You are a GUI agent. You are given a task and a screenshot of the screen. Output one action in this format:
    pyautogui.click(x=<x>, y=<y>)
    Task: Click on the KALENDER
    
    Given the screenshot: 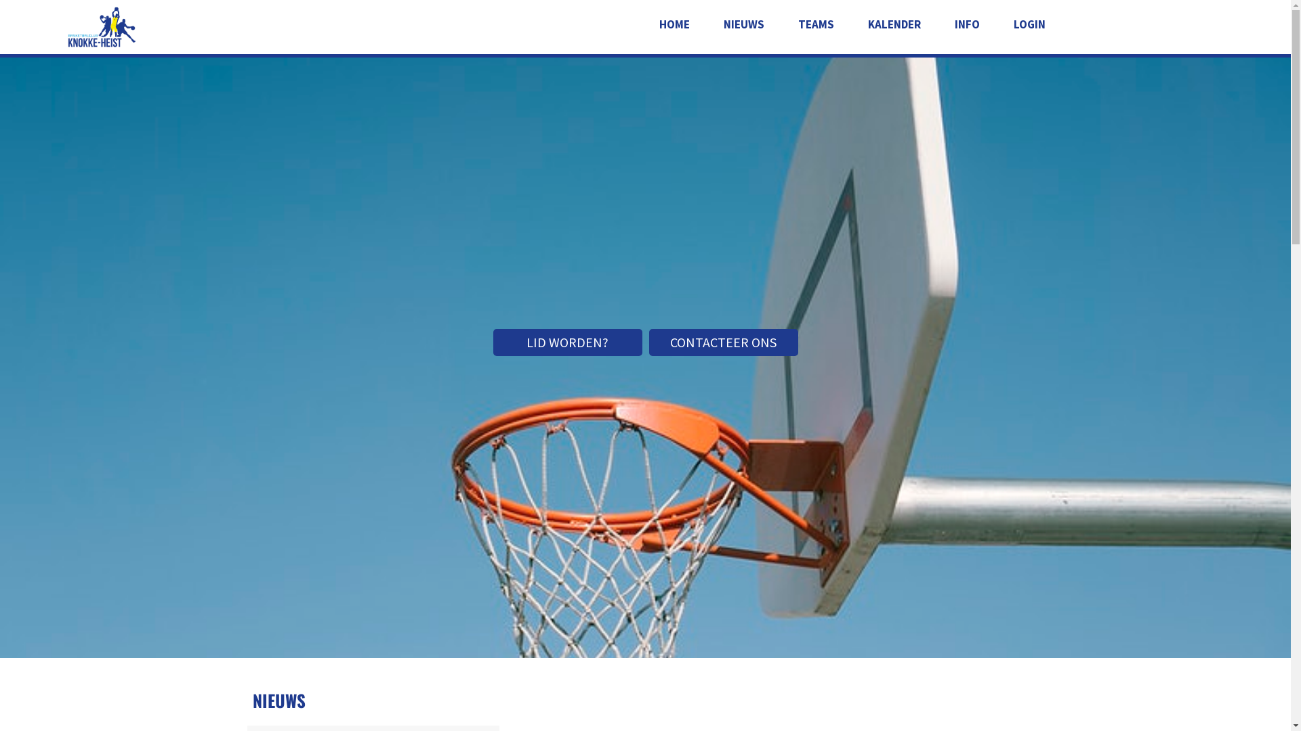 What is the action you would take?
    pyautogui.click(x=894, y=24)
    